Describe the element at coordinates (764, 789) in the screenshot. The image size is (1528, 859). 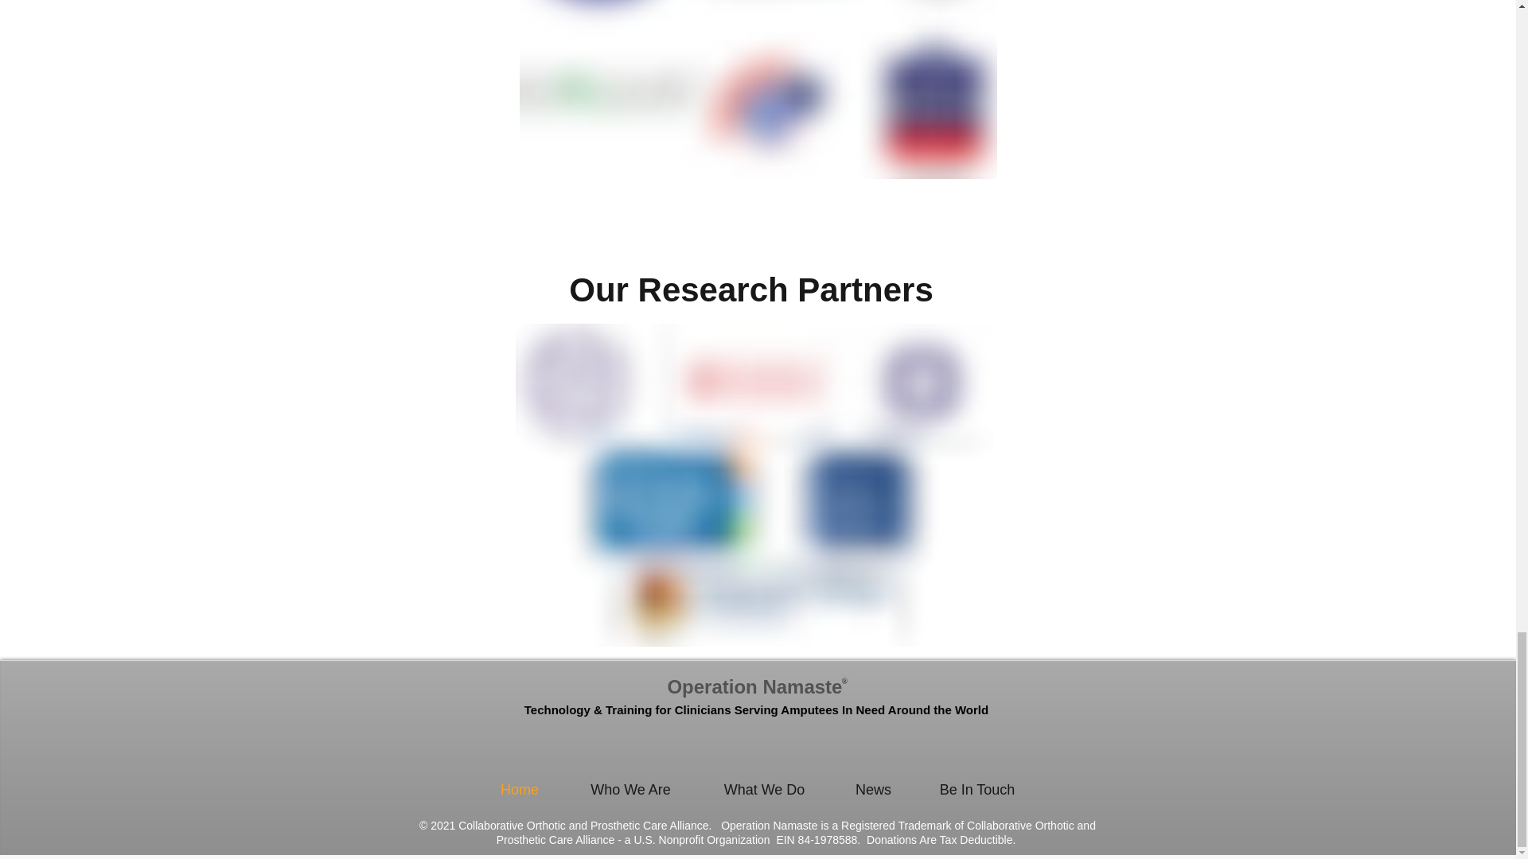
I see `What We Do` at that location.